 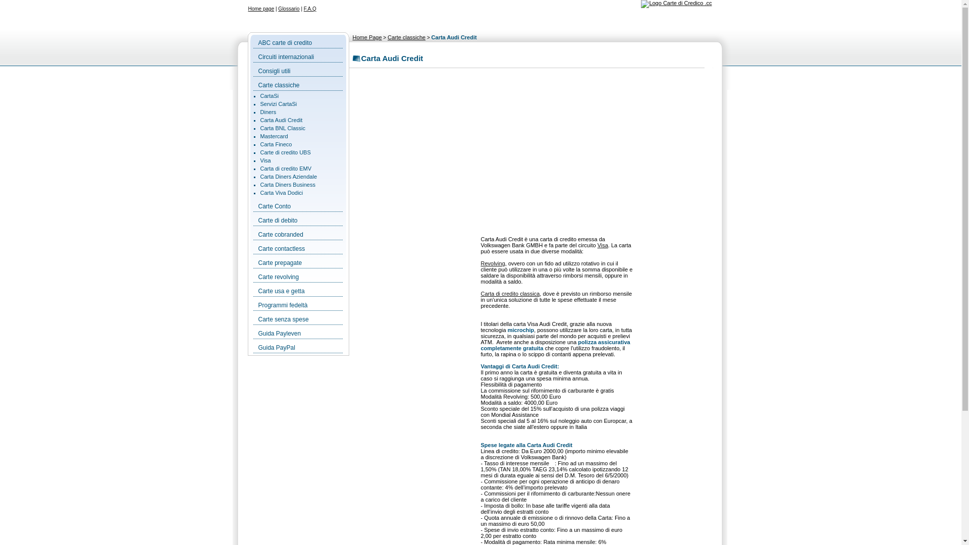 What do you see at coordinates (270, 96) in the screenshot?
I see `CartaSi` at bounding box center [270, 96].